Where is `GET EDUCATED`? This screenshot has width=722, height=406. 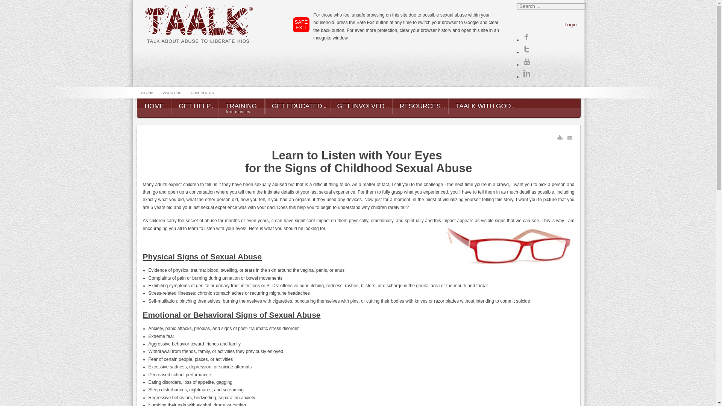
GET EDUCATED is located at coordinates (194, 106).